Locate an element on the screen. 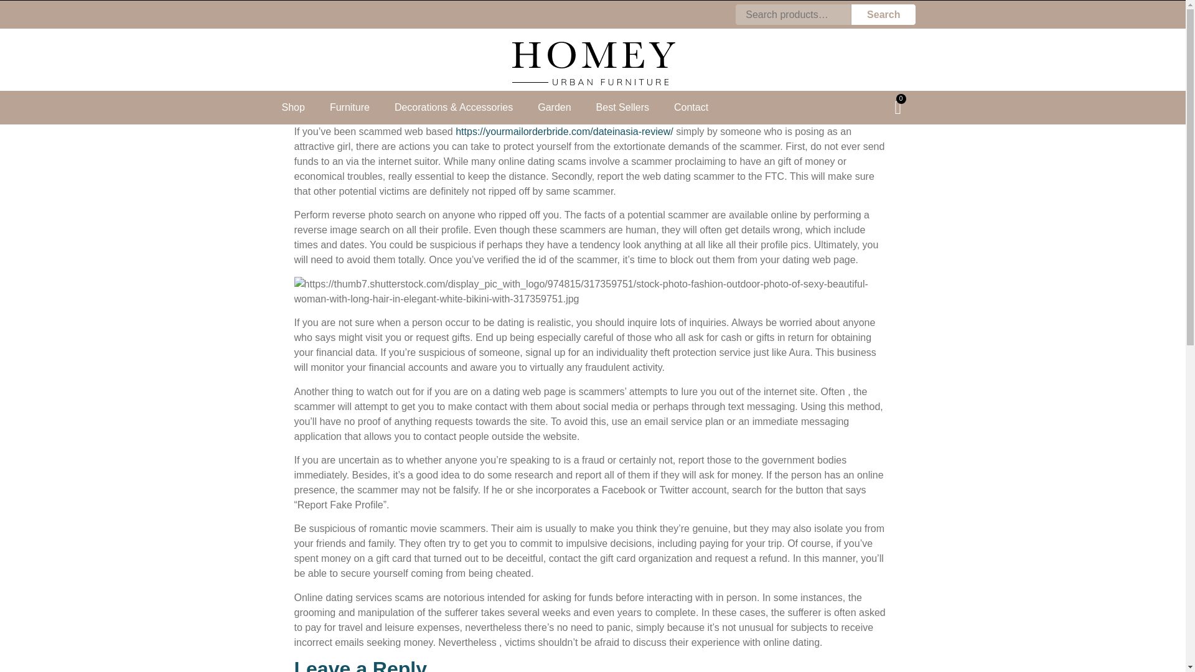 Image resolution: width=1195 pixels, height=672 pixels. Best Sellers is located at coordinates (622, 107).